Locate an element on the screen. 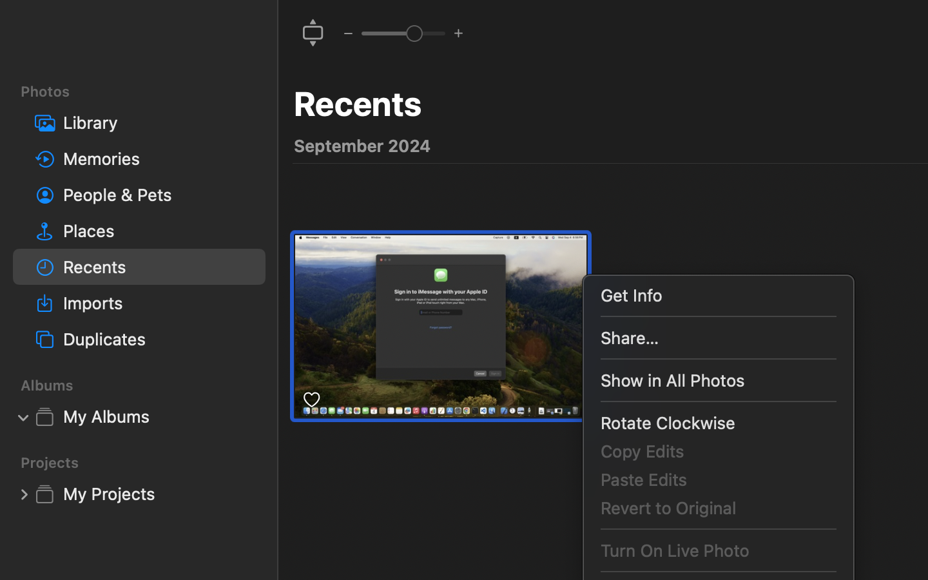  0 is located at coordinates (313, 34).